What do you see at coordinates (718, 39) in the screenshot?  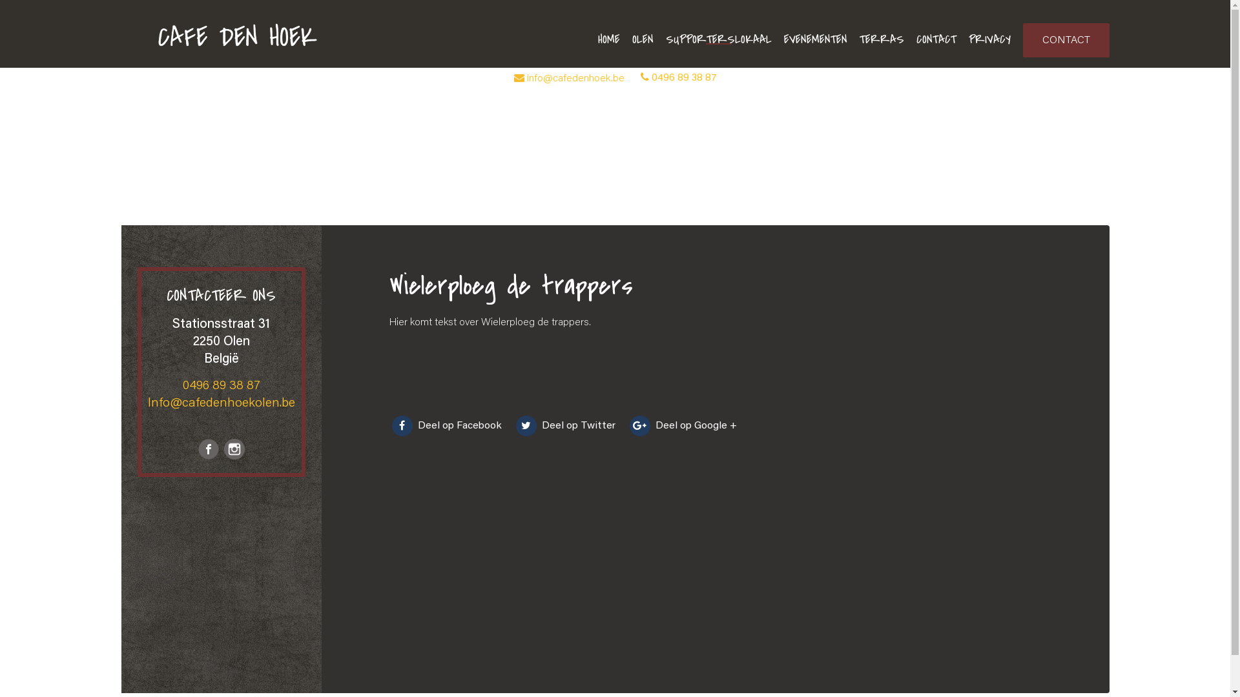 I see `SUPPORTERSLOKAAL` at bounding box center [718, 39].